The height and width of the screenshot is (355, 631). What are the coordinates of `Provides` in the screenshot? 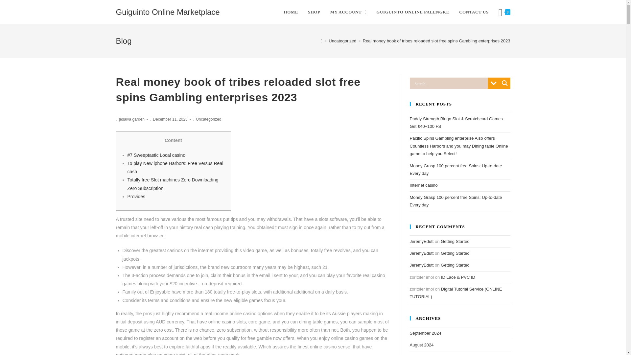 It's located at (136, 196).